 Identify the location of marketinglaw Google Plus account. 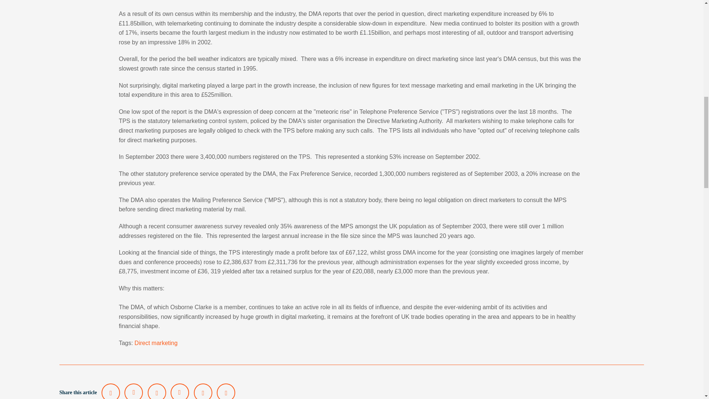
(157, 391).